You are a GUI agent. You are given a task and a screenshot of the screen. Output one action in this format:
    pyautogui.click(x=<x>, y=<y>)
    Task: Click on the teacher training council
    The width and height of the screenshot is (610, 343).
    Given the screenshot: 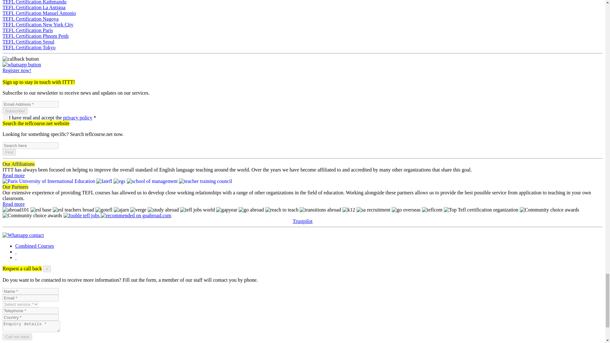 What is the action you would take?
    pyautogui.click(x=205, y=181)
    